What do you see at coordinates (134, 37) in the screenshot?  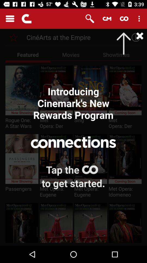 I see `close advertisement` at bounding box center [134, 37].